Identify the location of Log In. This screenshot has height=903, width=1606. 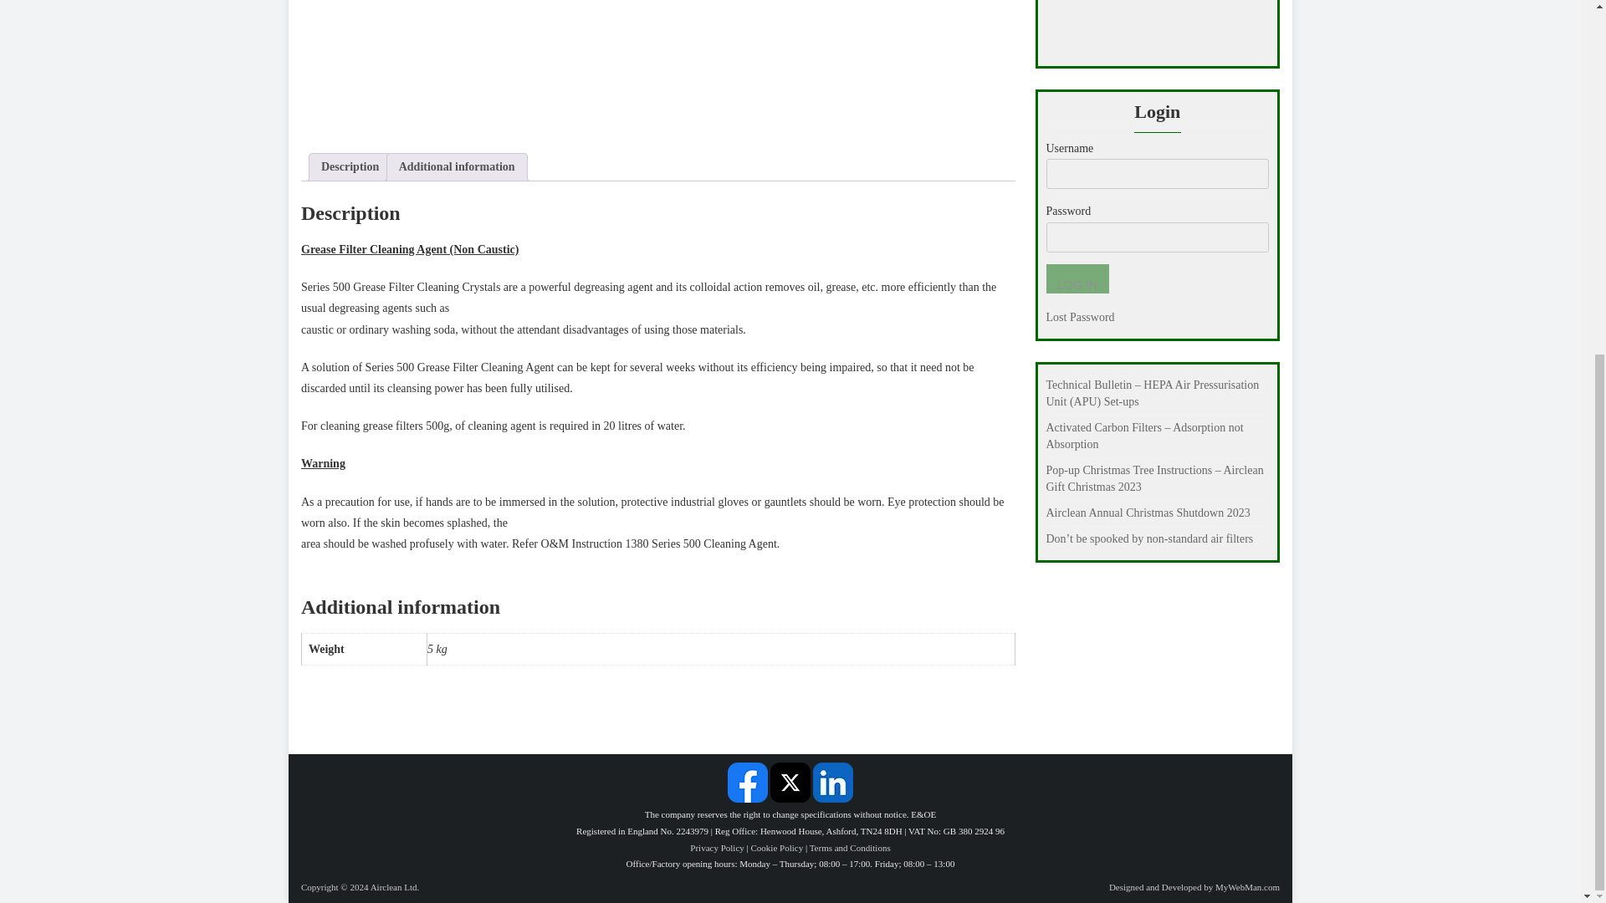
(1076, 279).